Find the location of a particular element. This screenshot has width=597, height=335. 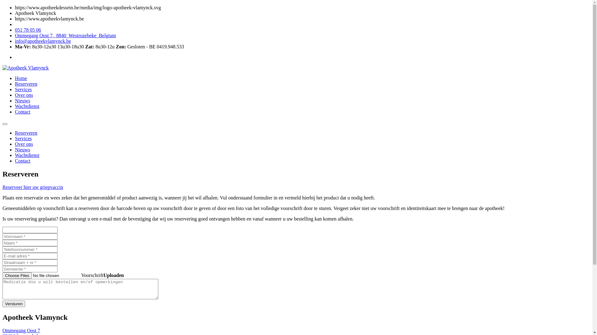

Nieuws is located at coordinates (22, 150).